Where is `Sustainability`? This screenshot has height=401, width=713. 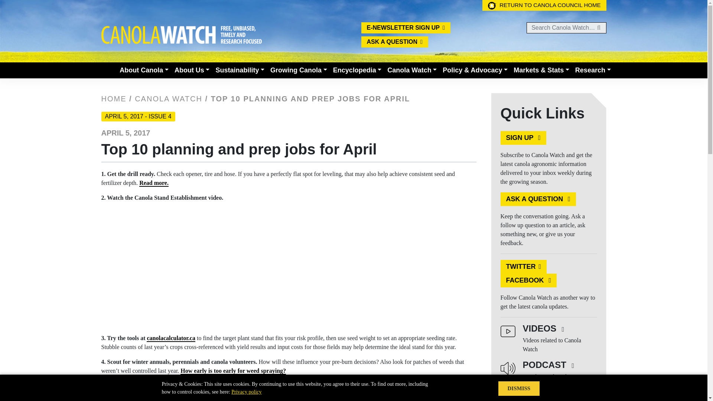
Sustainability is located at coordinates (240, 70).